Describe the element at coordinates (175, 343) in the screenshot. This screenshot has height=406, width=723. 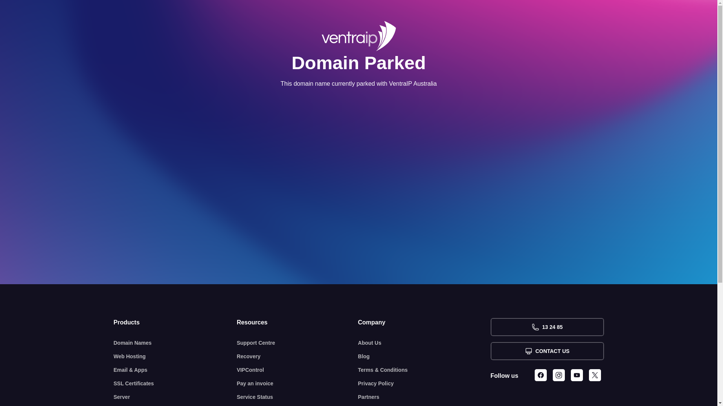
I see `Domain Names` at that location.